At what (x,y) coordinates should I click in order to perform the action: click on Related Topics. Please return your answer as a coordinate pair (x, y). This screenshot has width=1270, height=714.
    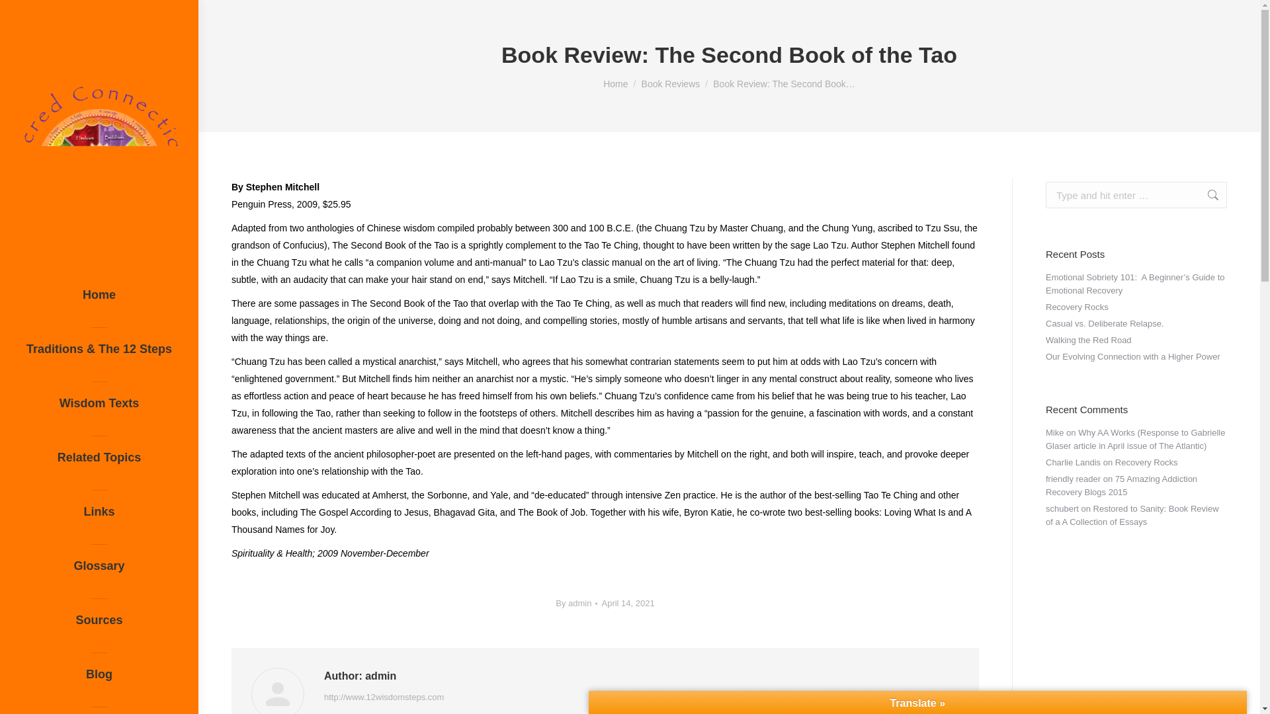
    Looking at the image, I should click on (99, 463).